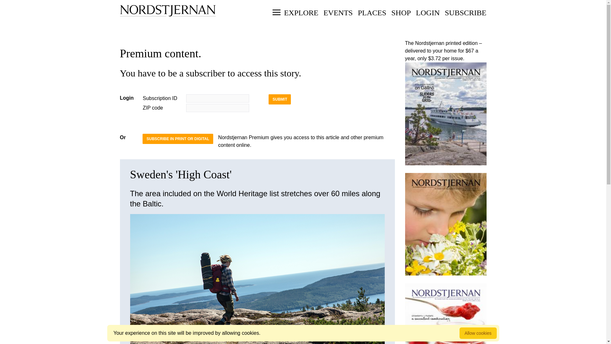 The height and width of the screenshot is (344, 611). I want to click on SUBSCRIBE, so click(372, 13).